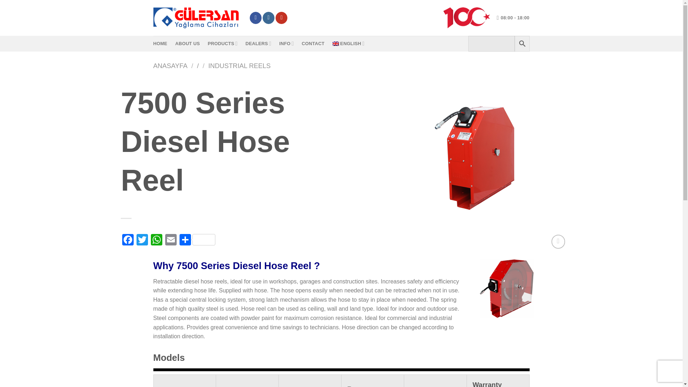 The height and width of the screenshot is (387, 688). Describe the element at coordinates (558, 242) in the screenshot. I see `Zoom` at that location.